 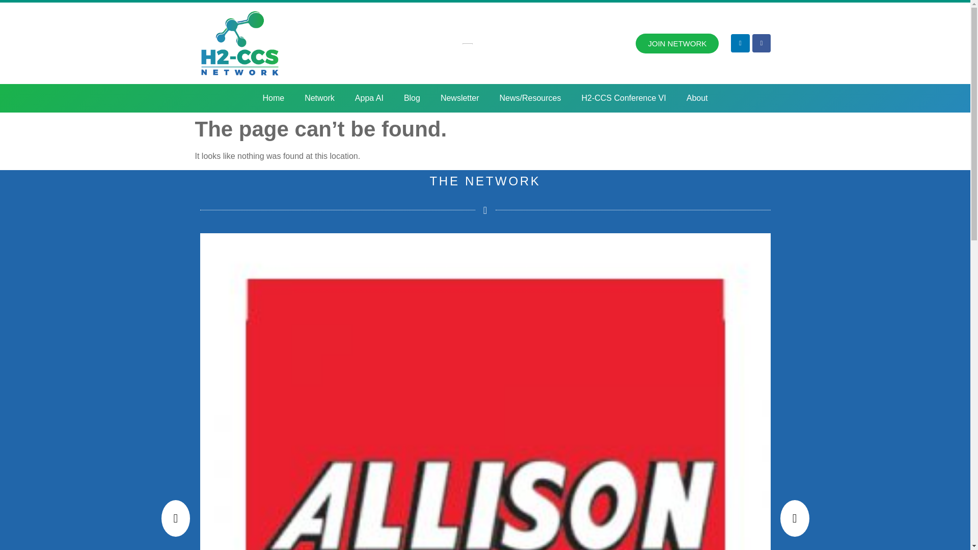 I want to click on Appa AI, so click(x=369, y=98).